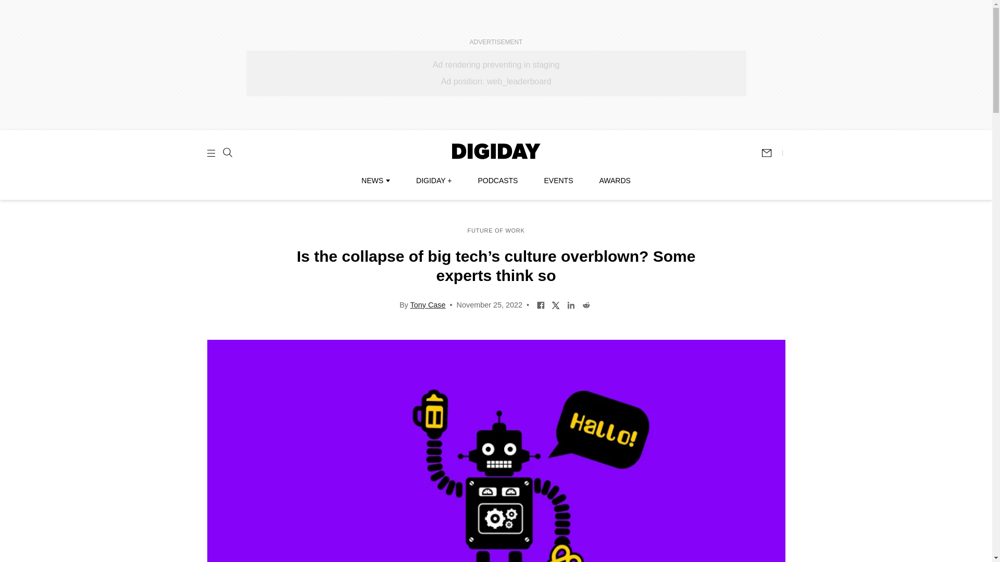  I want to click on Subscribe, so click(771, 153).